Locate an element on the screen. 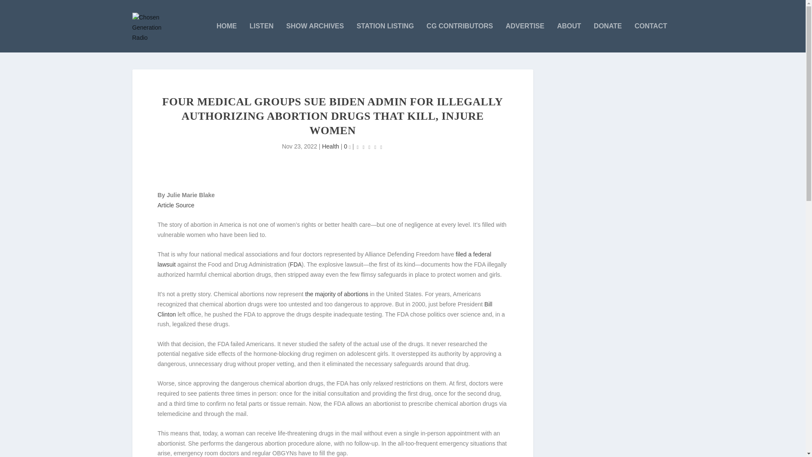  LISTEN is located at coordinates (261, 38).